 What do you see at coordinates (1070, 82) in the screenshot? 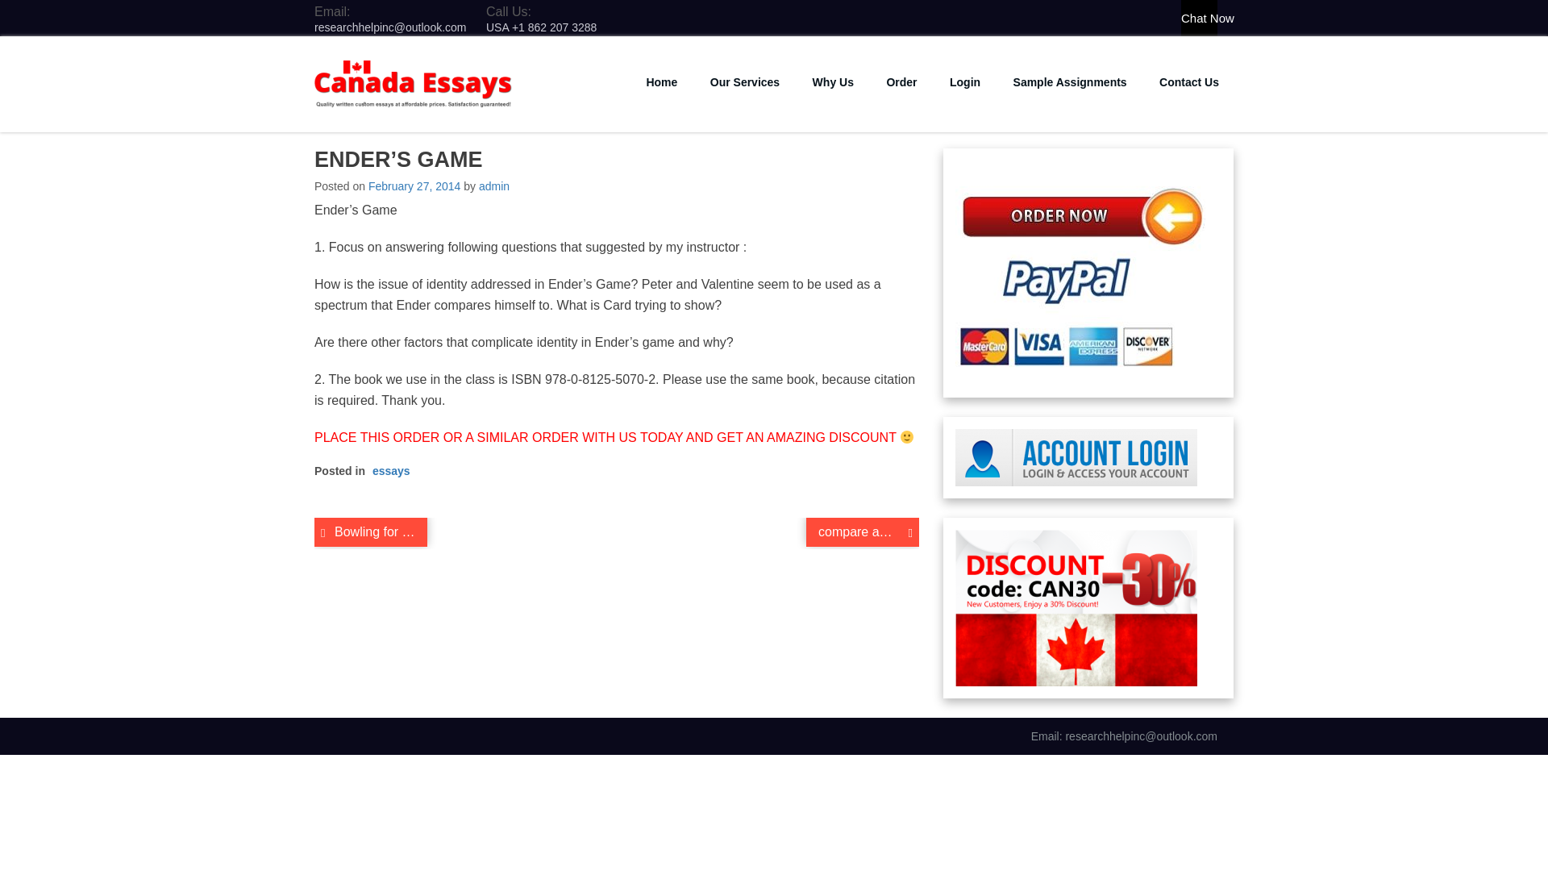
I see `Solutions by our experts` at bounding box center [1070, 82].